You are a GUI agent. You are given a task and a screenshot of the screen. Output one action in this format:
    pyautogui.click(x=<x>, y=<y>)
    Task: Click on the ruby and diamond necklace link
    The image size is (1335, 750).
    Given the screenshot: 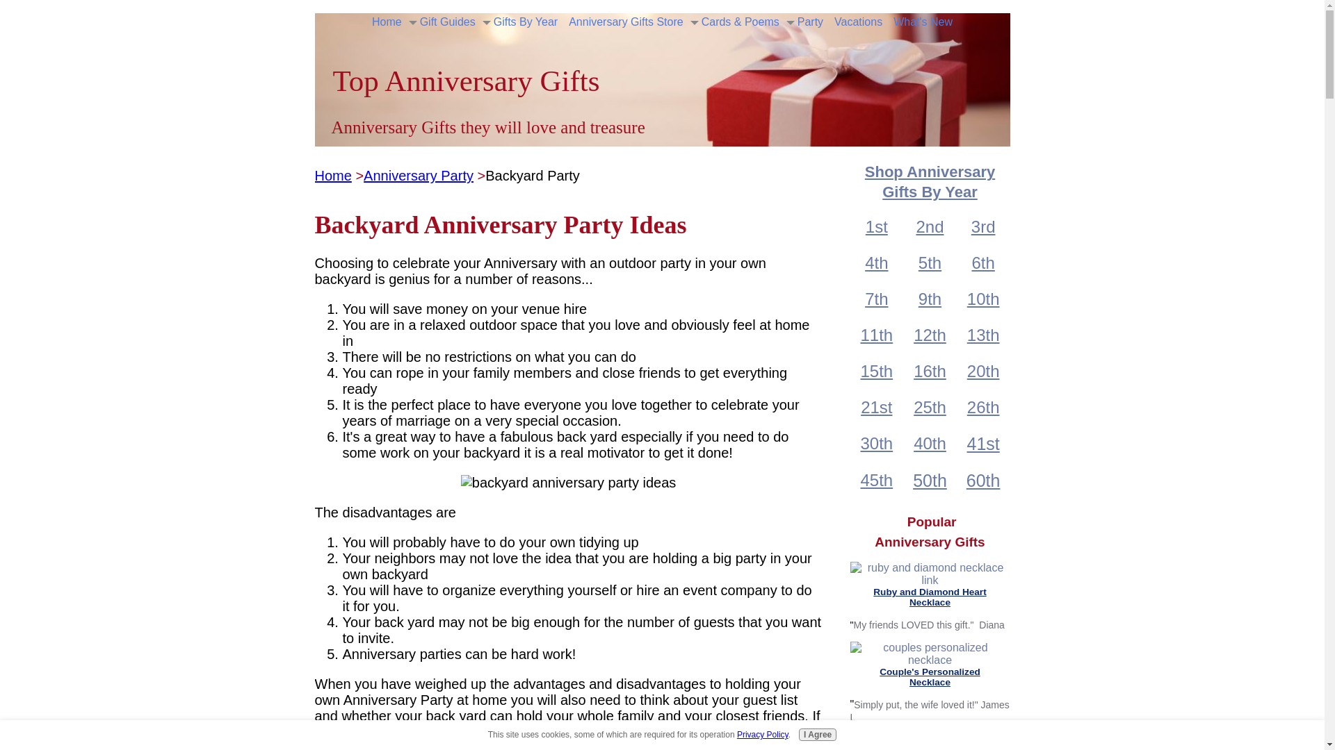 What is the action you would take?
    pyautogui.click(x=929, y=574)
    